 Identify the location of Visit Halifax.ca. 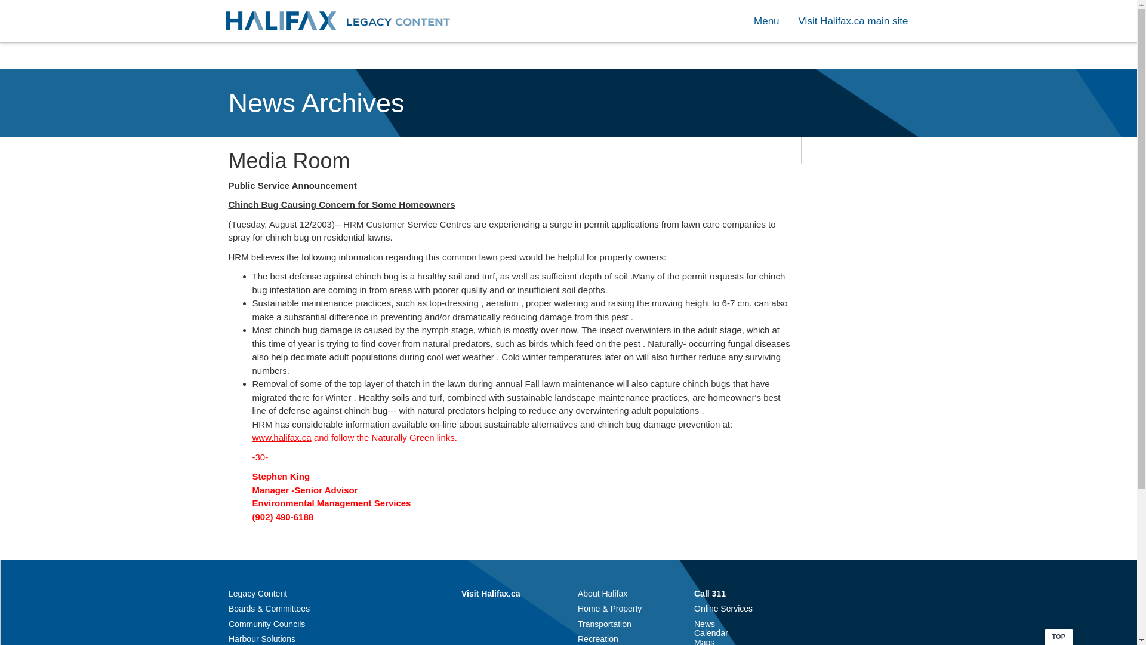
(491, 594).